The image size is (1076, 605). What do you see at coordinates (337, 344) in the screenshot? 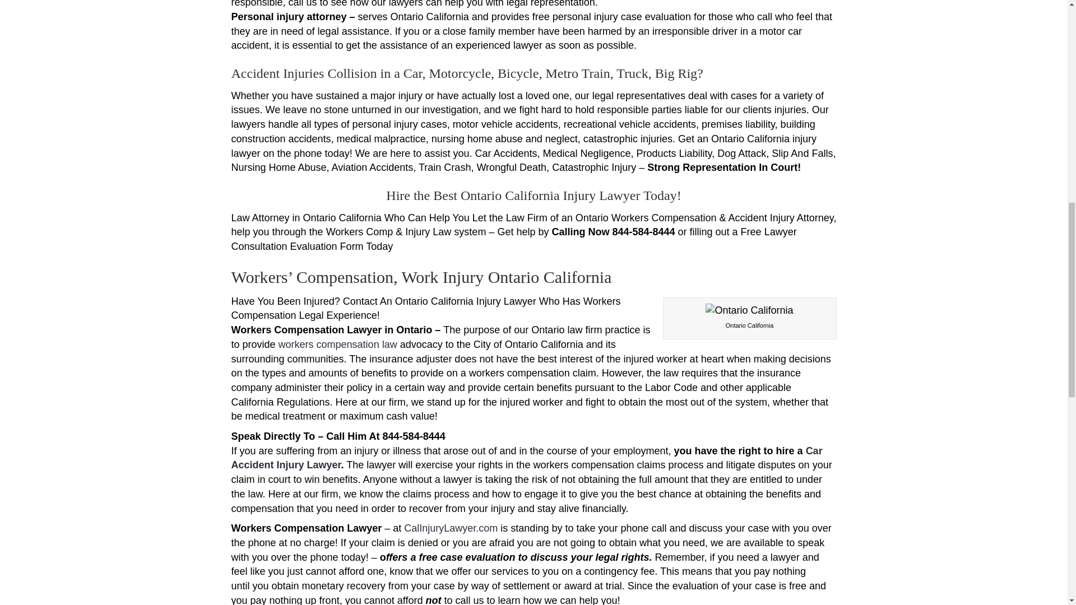
I see `workers compensation law` at bounding box center [337, 344].